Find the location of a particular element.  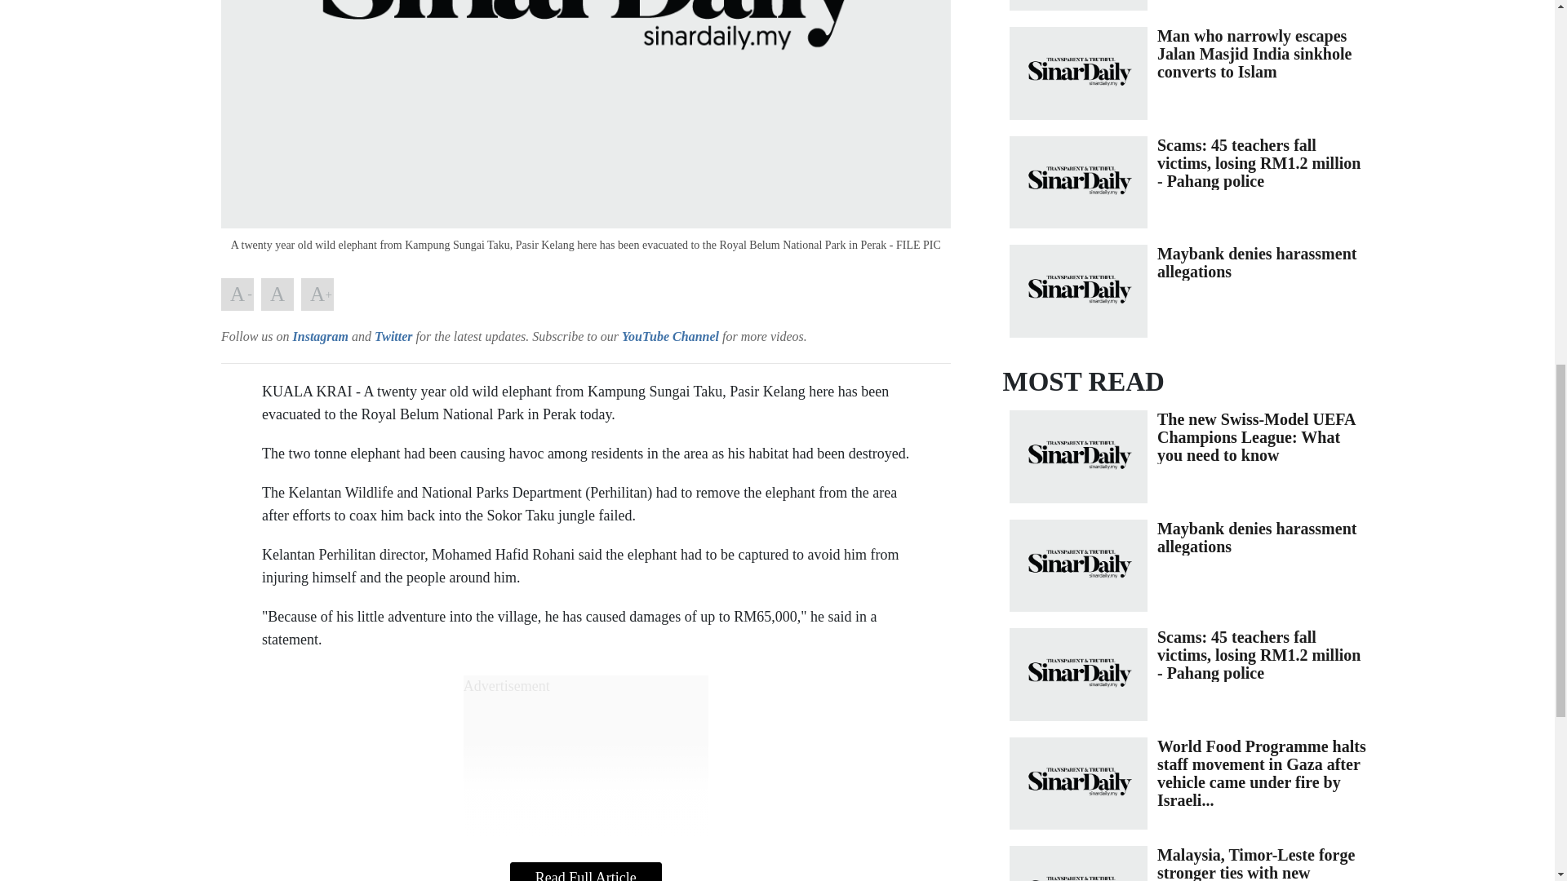

Teks Besar is located at coordinates (317, 294).